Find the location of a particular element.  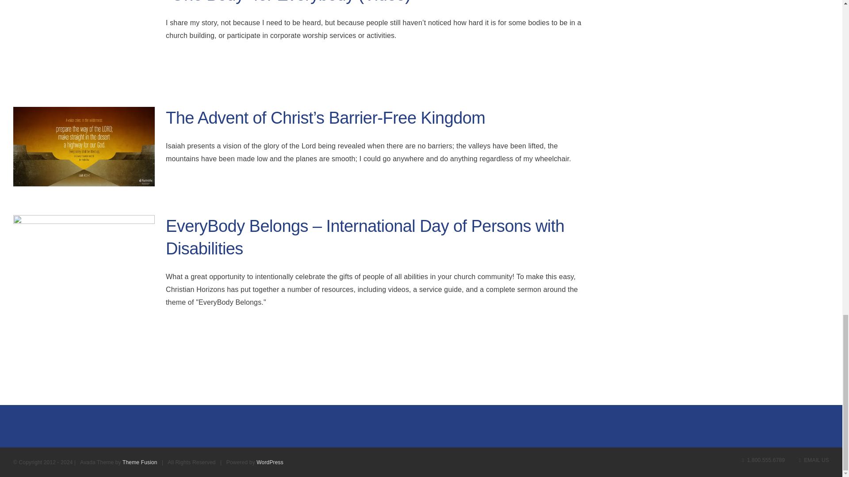

WordPress is located at coordinates (270, 462).